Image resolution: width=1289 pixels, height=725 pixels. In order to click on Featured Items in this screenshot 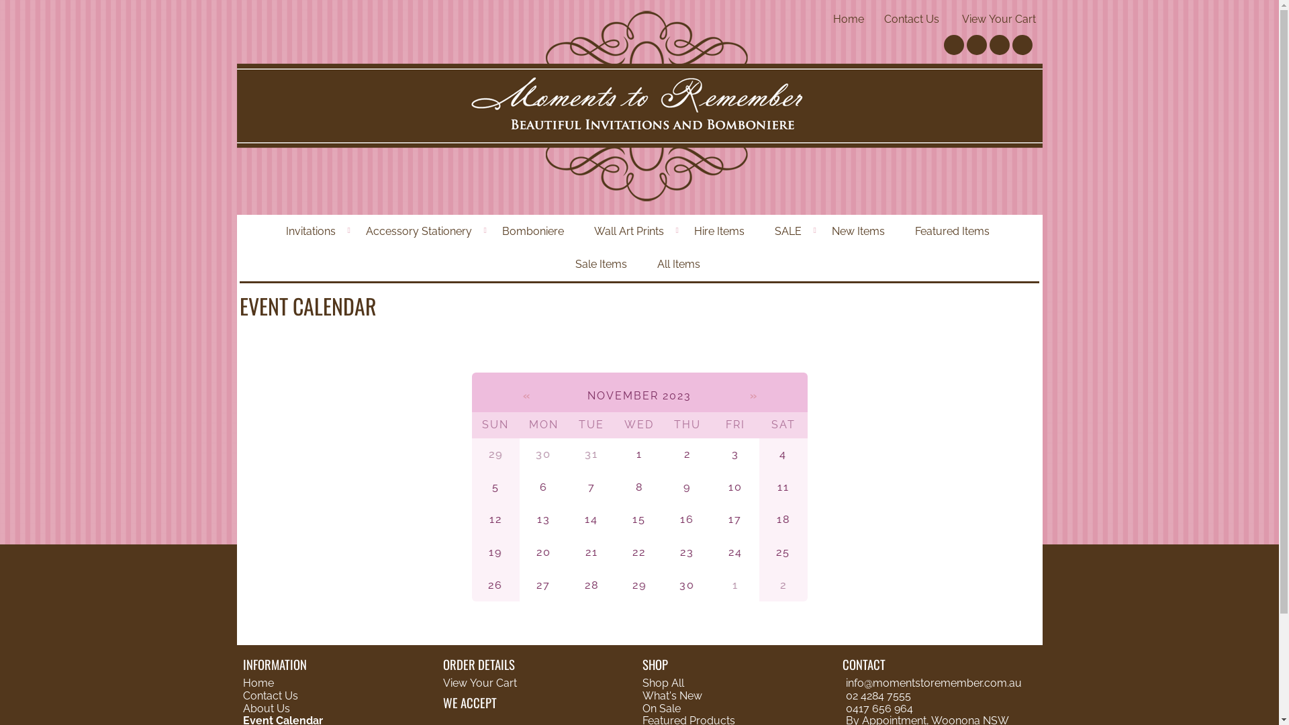, I will do `click(954, 232)`.